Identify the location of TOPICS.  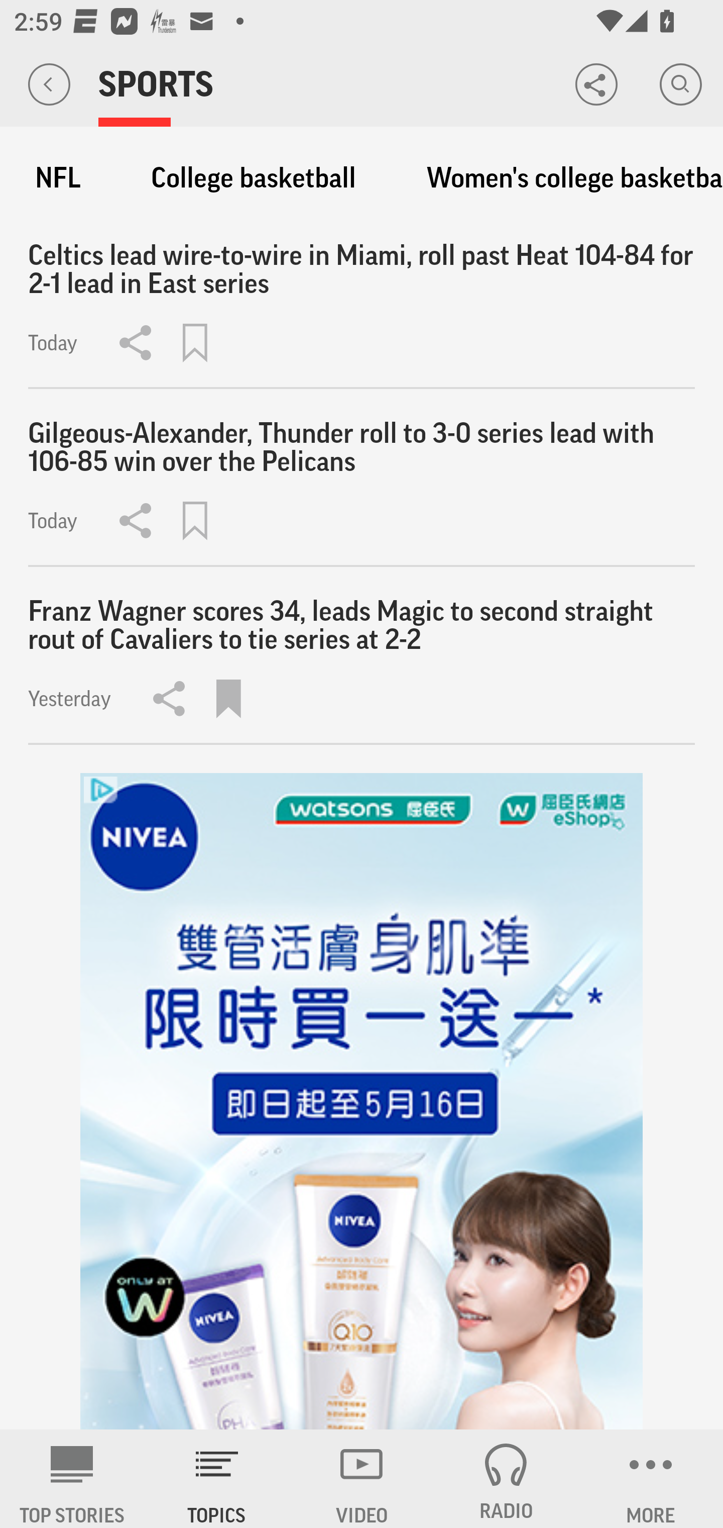
(217, 1479).